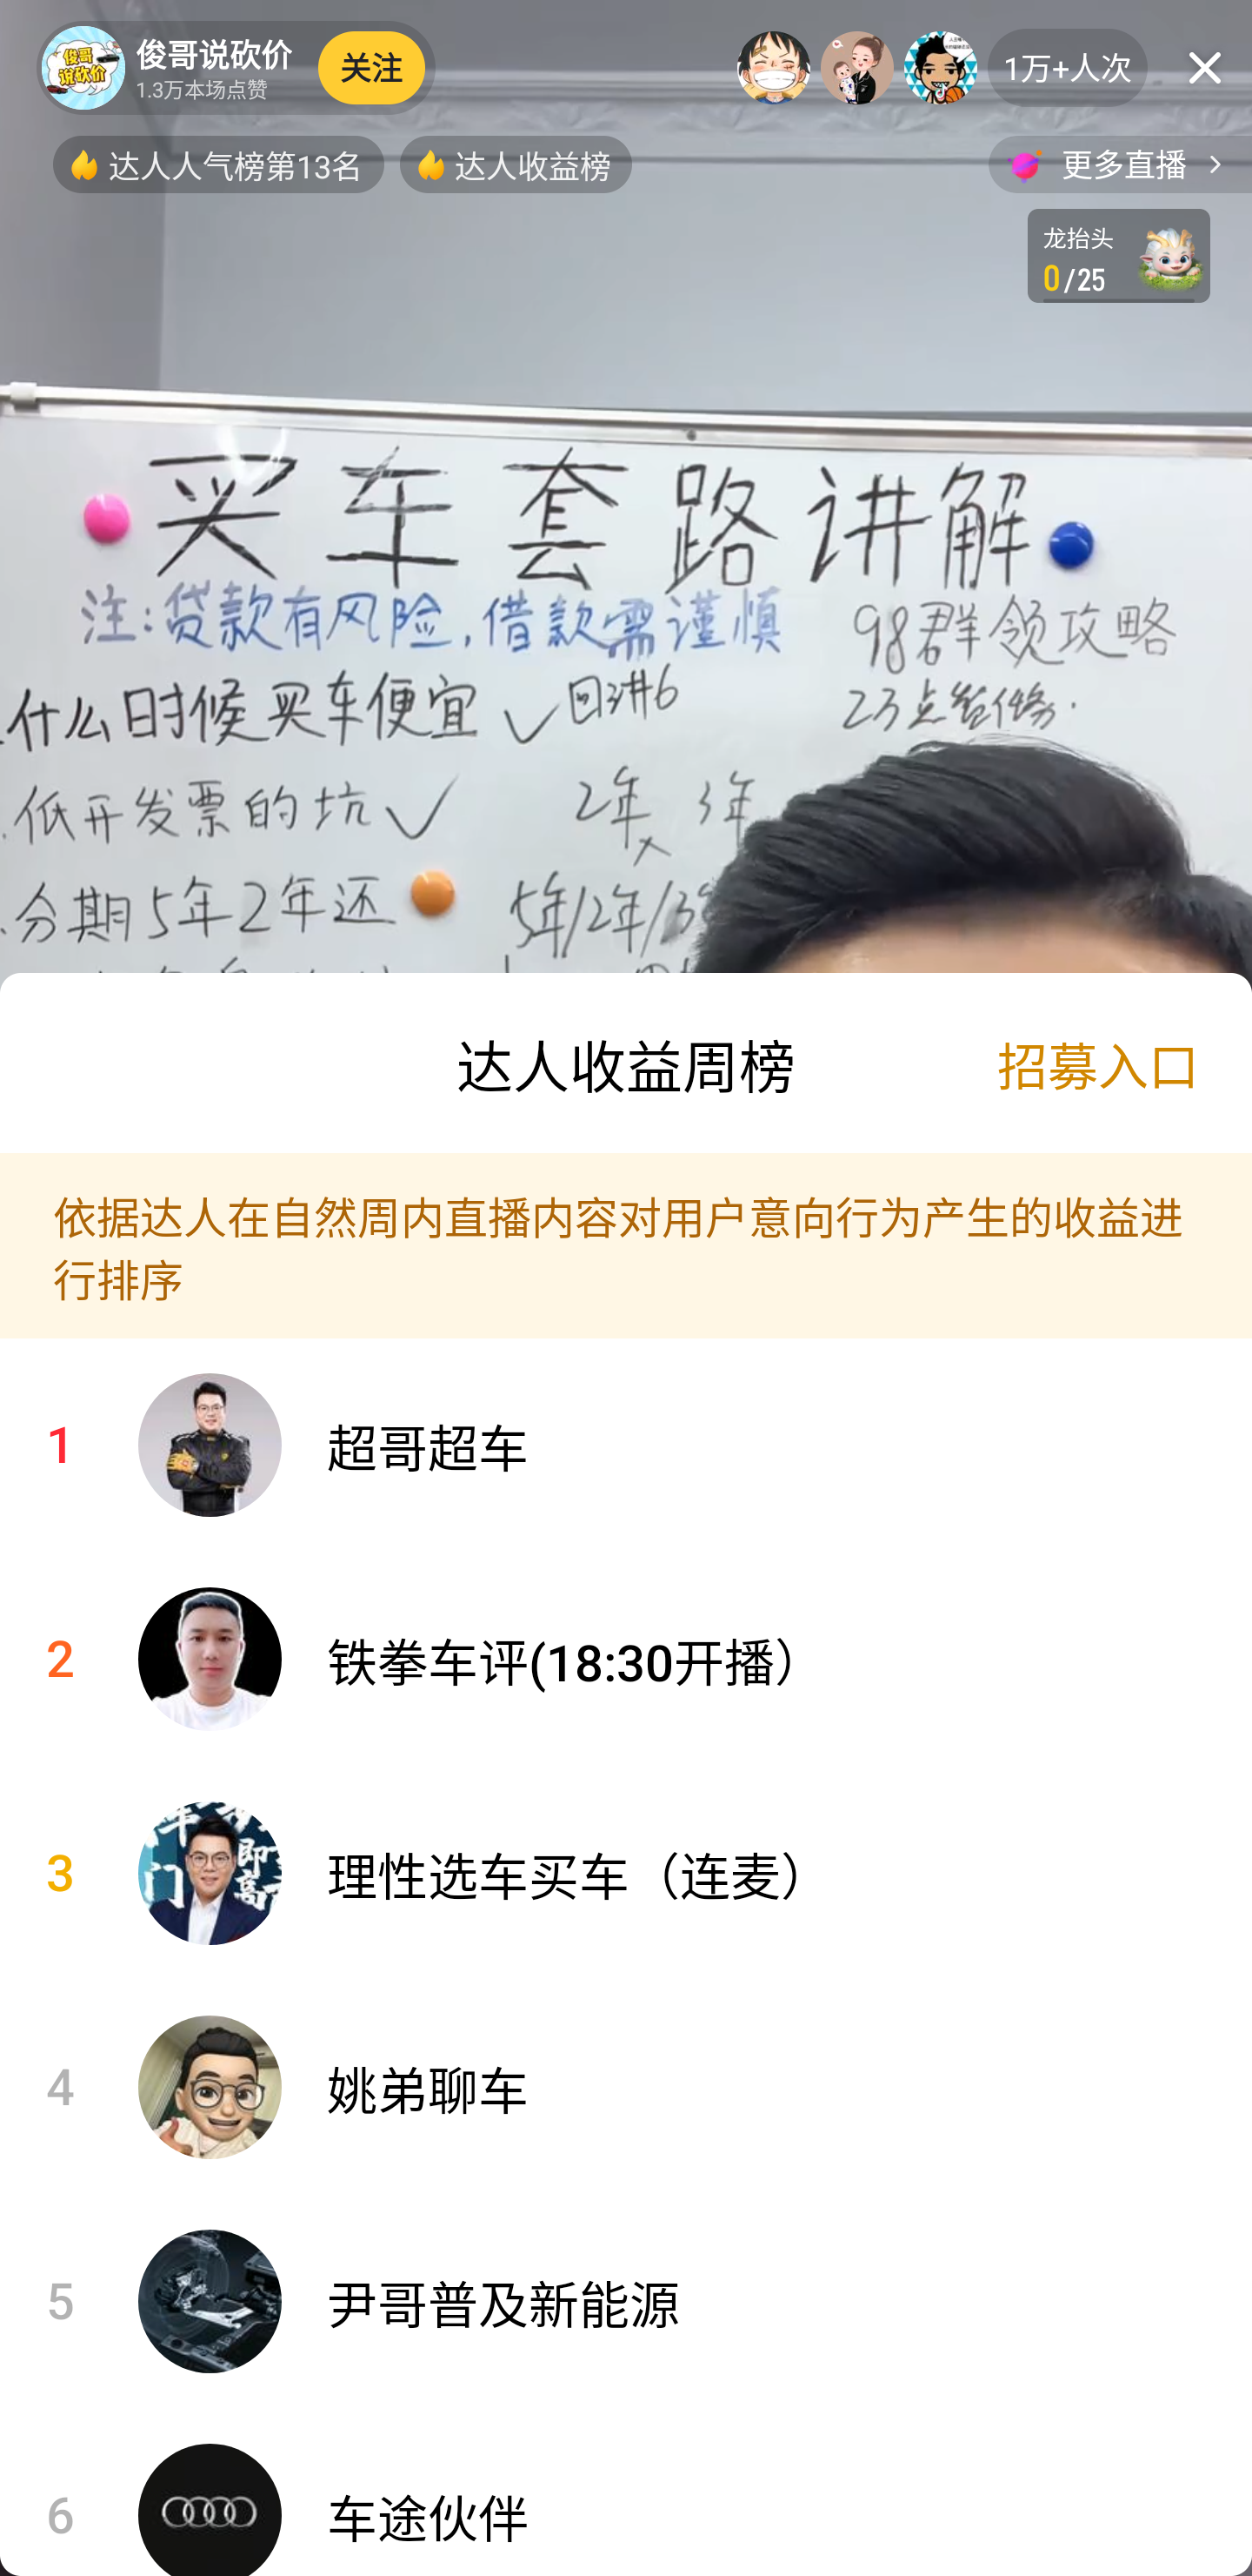 This screenshot has width=1252, height=2576. I want to click on 6 车途伙伴, so click(626, 2492).